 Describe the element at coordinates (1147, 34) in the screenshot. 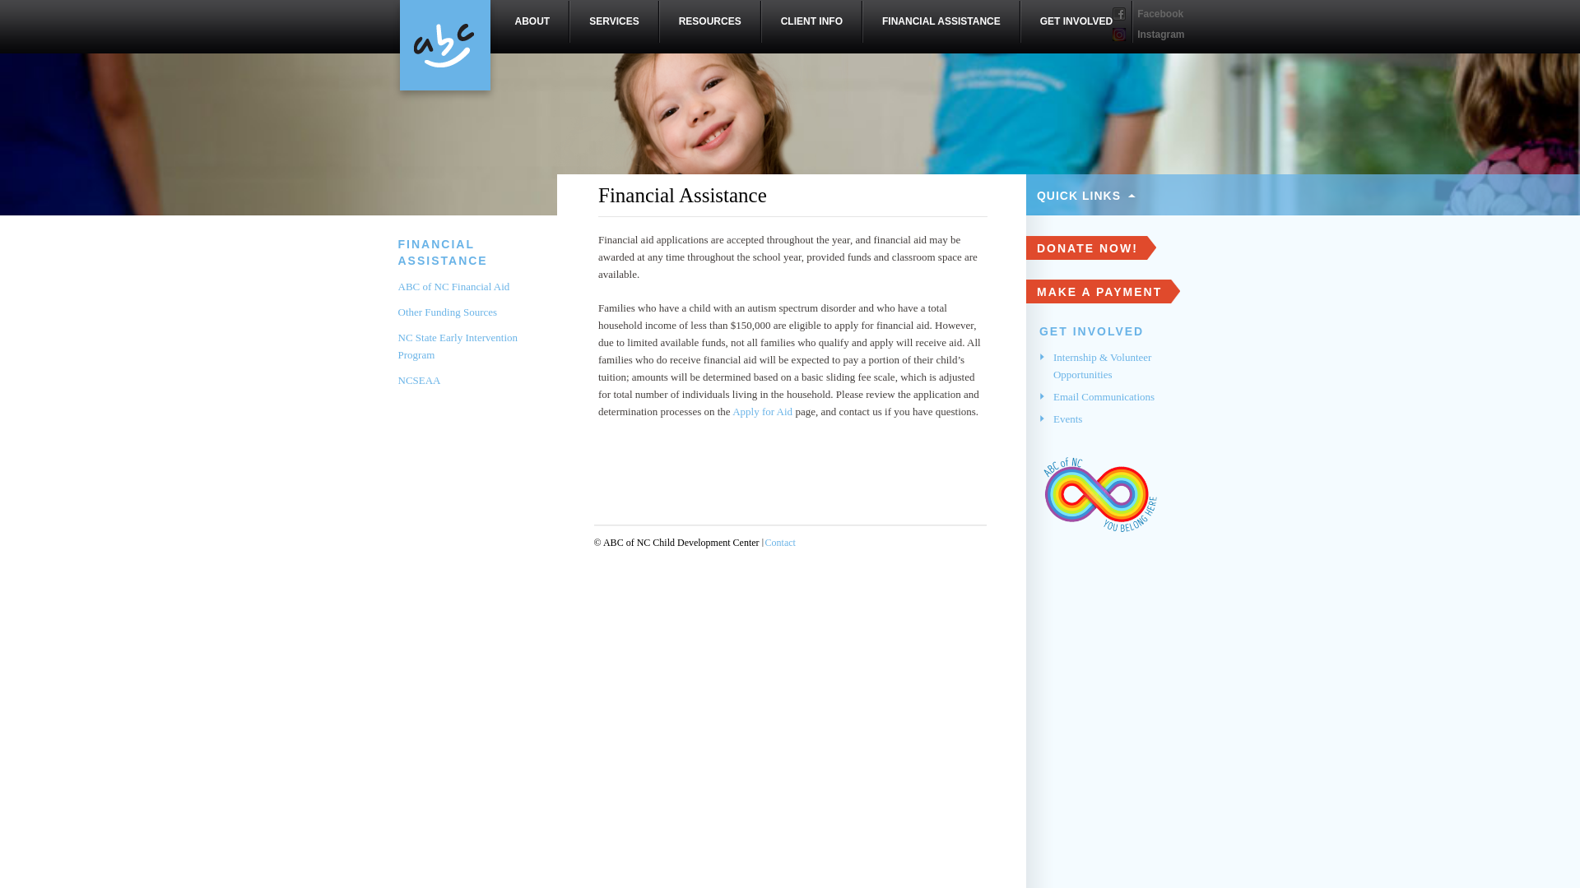

I see `Instagram` at that location.